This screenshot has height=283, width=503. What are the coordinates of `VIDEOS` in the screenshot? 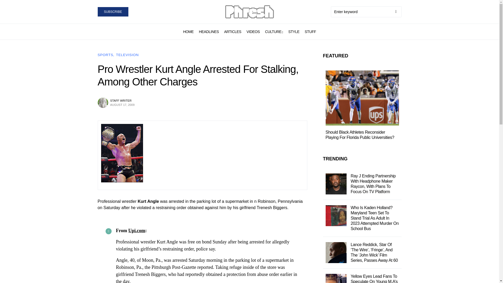 It's located at (253, 31).